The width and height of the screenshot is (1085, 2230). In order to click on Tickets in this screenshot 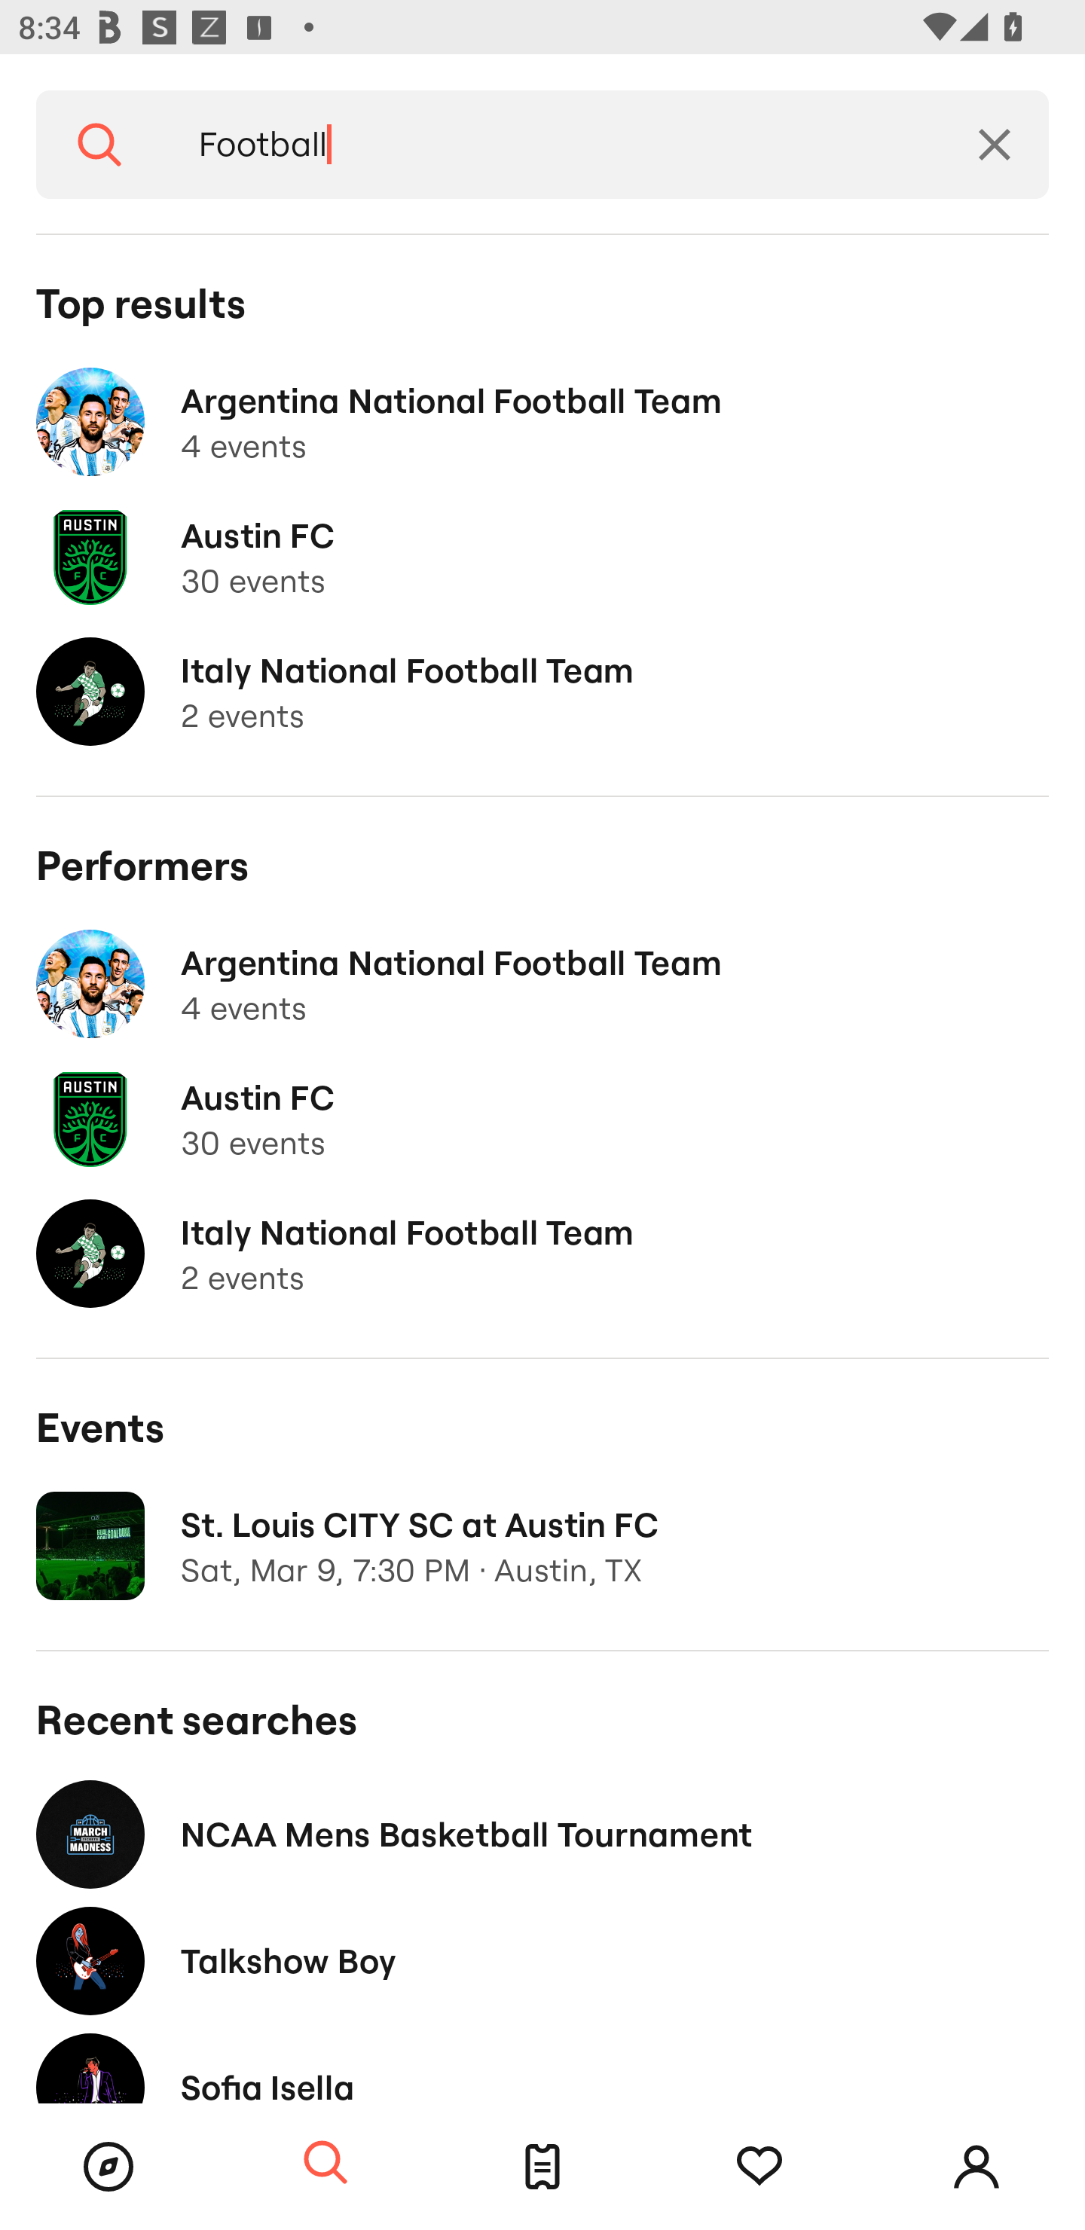, I will do `click(542, 2167)`.